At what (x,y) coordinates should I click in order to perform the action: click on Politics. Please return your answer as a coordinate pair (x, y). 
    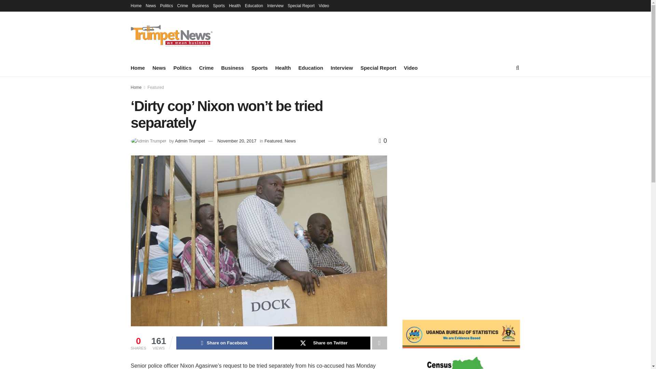
    Looking at the image, I should click on (166, 5).